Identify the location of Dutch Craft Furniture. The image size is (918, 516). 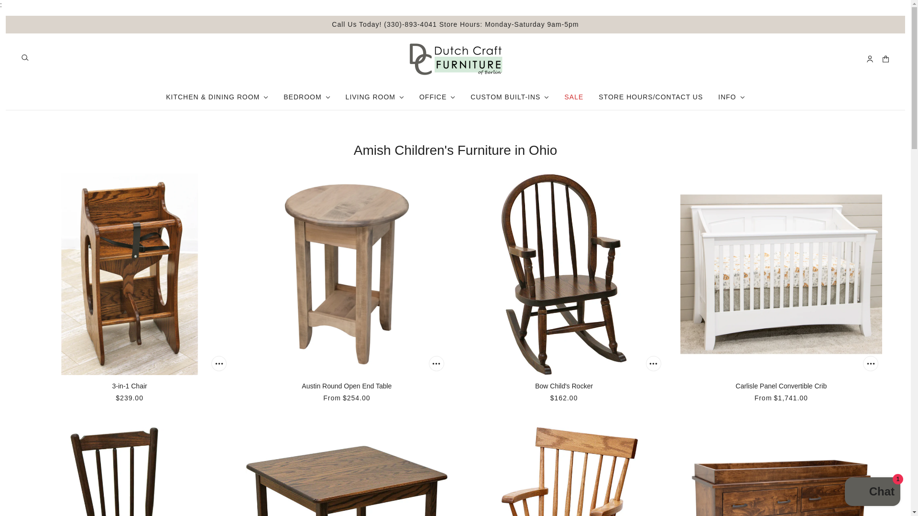
(455, 59).